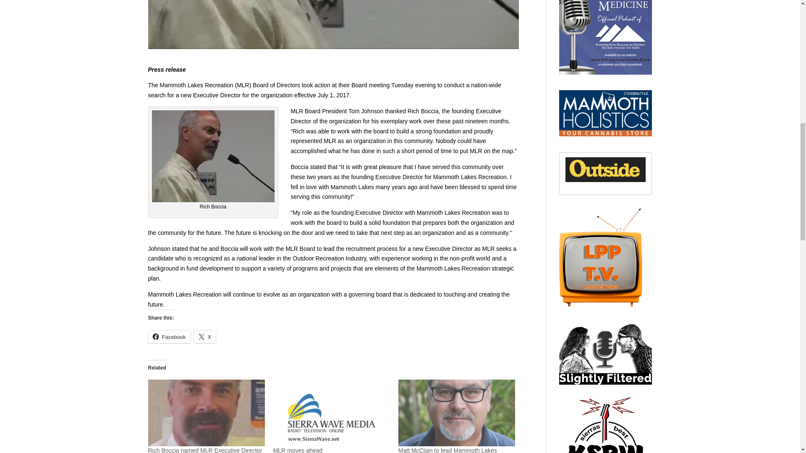 The height and width of the screenshot is (453, 806). Describe the element at coordinates (205, 336) in the screenshot. I see `X` at that location.